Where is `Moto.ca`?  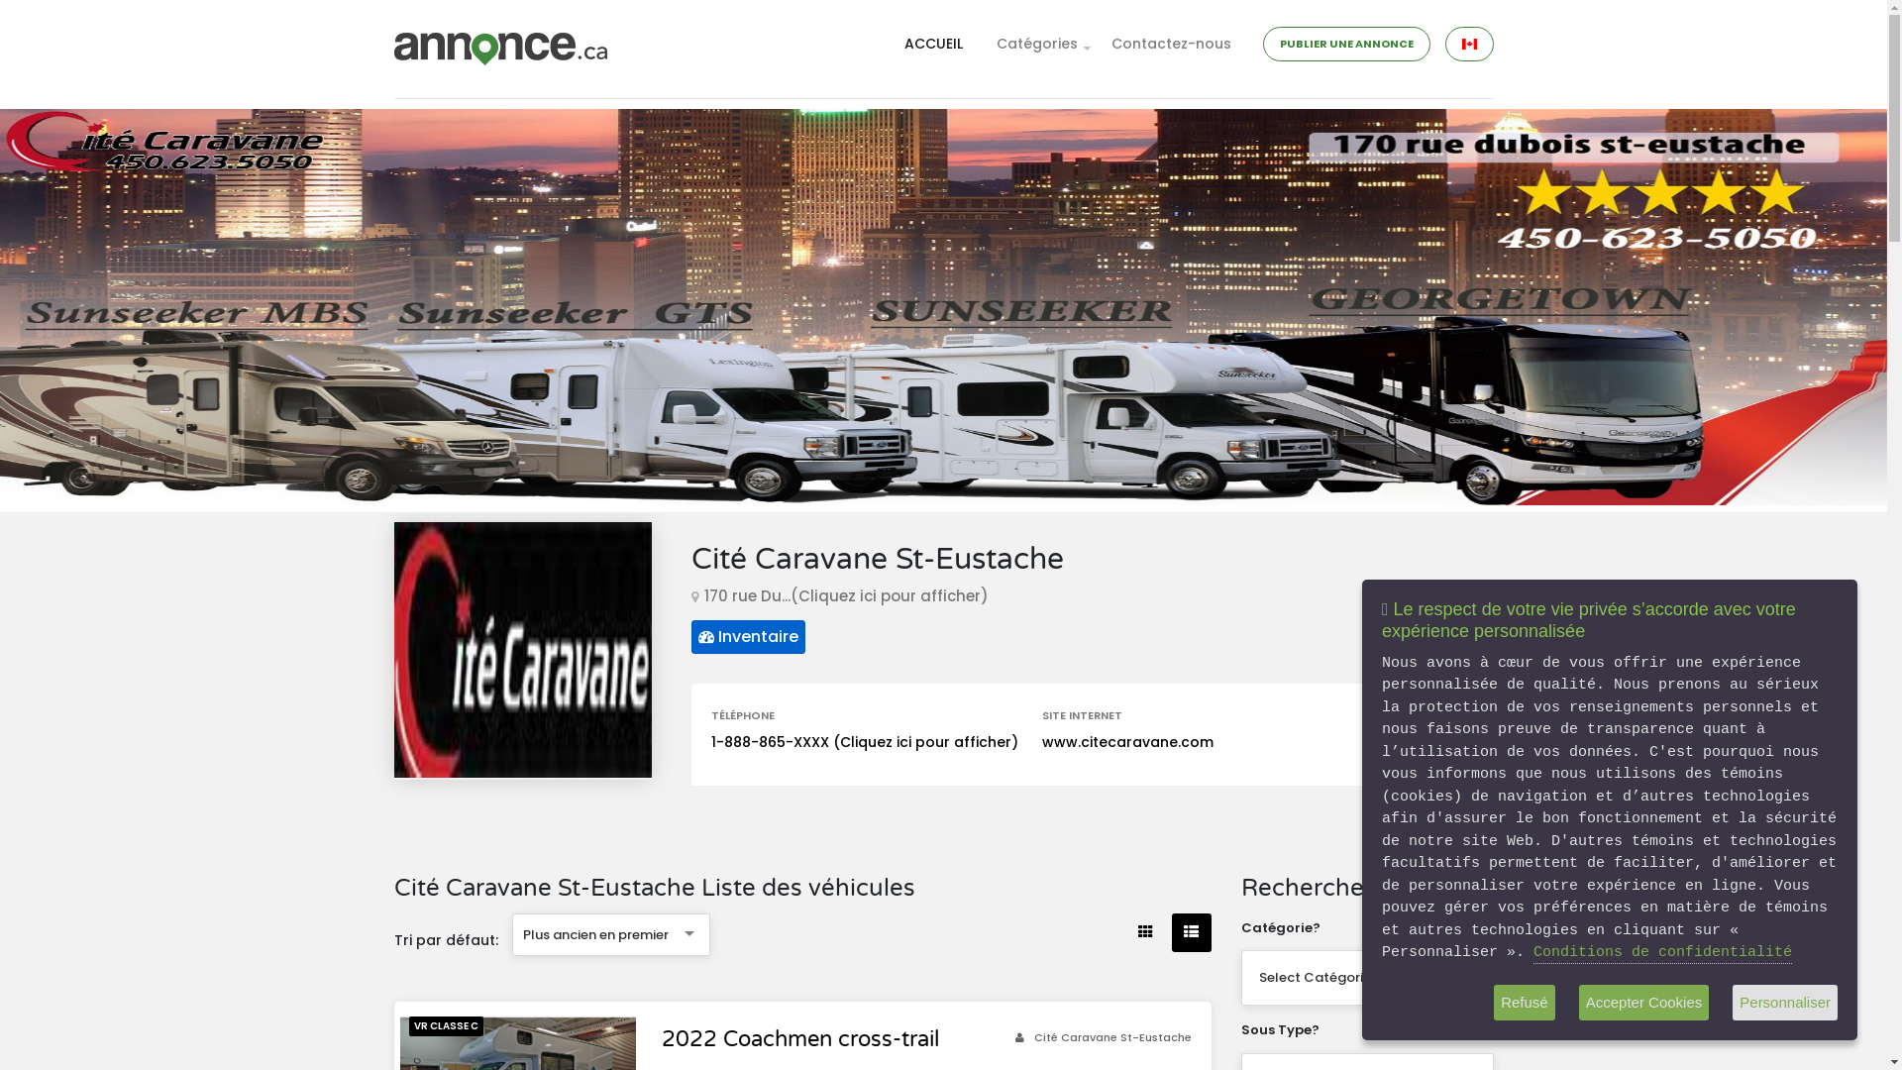
Moto.ca is located at coordinates (426, 851).